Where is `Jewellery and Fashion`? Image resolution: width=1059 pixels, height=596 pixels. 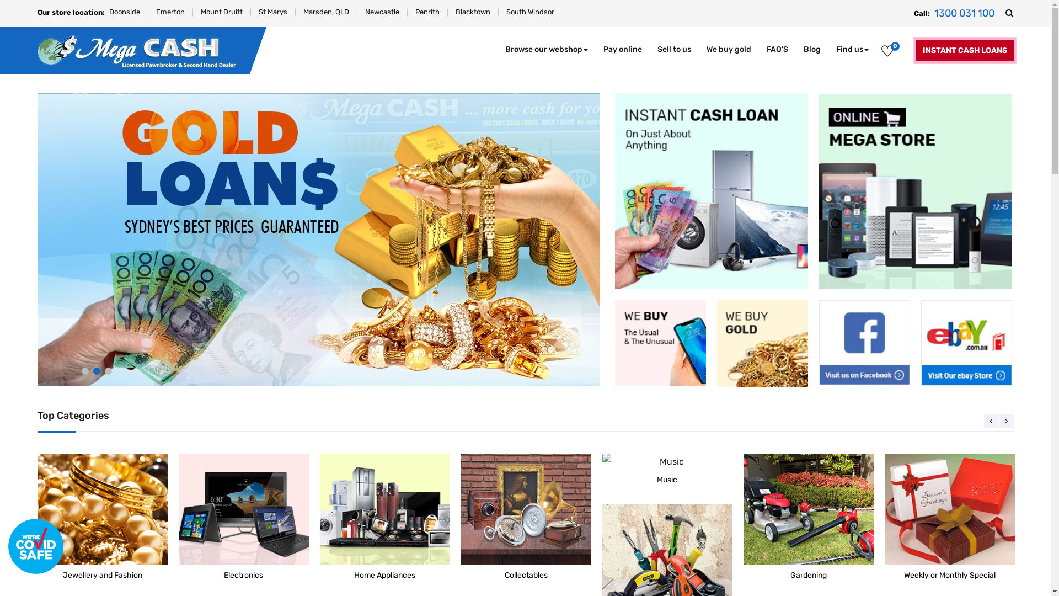
Jewellery and Fashion is located at coordinates (103, 510).